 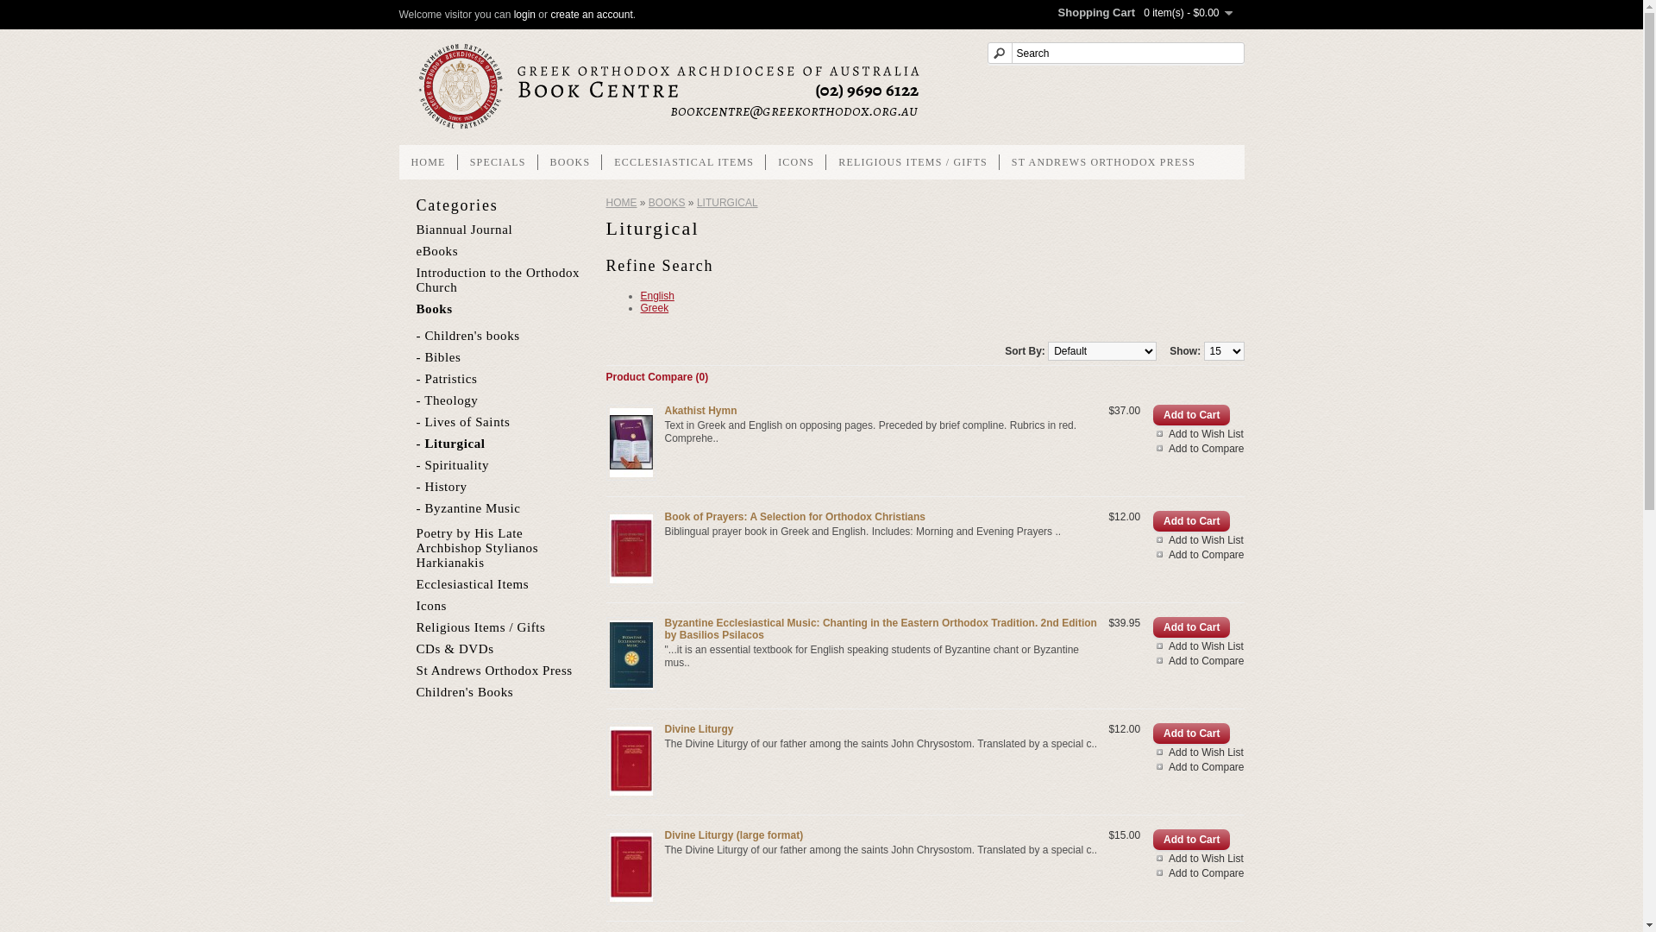 What do you see at coordinates (502, 509) in the screenshot?
I see `- Byzantine Music` at bounding box center [502, 509].